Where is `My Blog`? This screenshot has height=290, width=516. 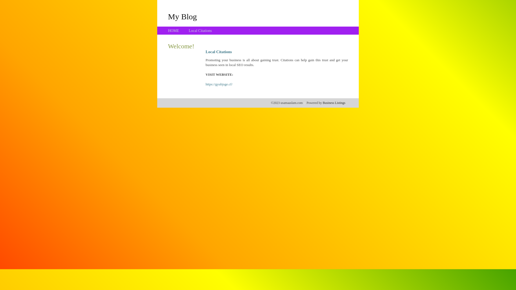 My Blog is located at coordinates (182, 16).